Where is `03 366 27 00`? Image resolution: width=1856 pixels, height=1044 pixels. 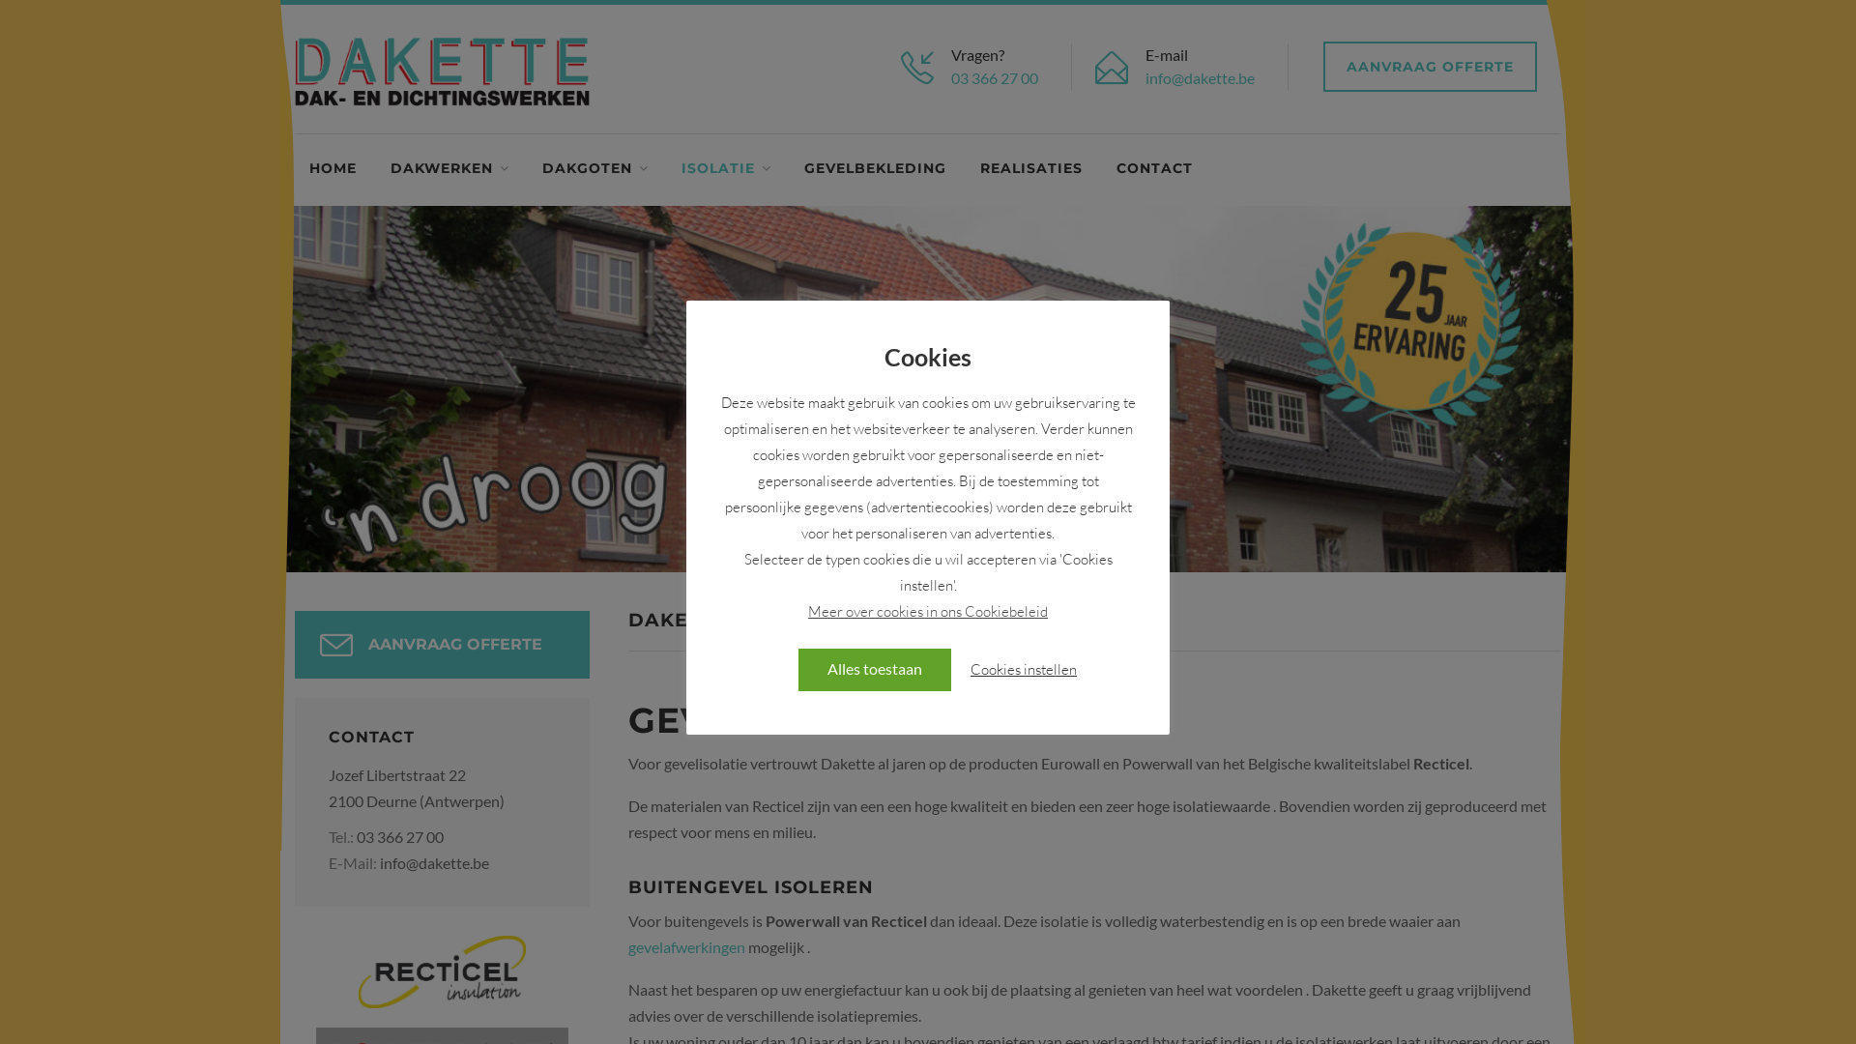
03 366 27 00 is located at coordinates (994, 77).